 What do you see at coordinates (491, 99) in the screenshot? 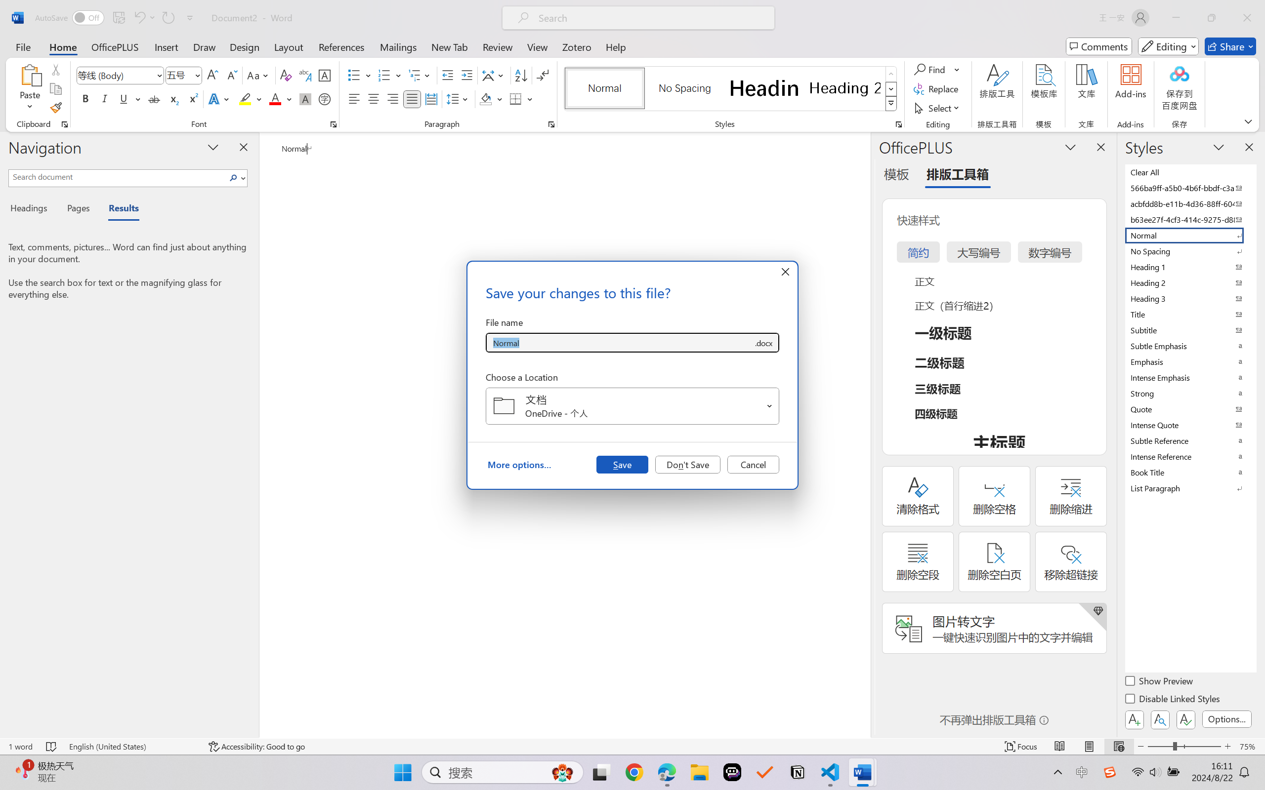
I see `Shading` at bounding box center [491, 99].